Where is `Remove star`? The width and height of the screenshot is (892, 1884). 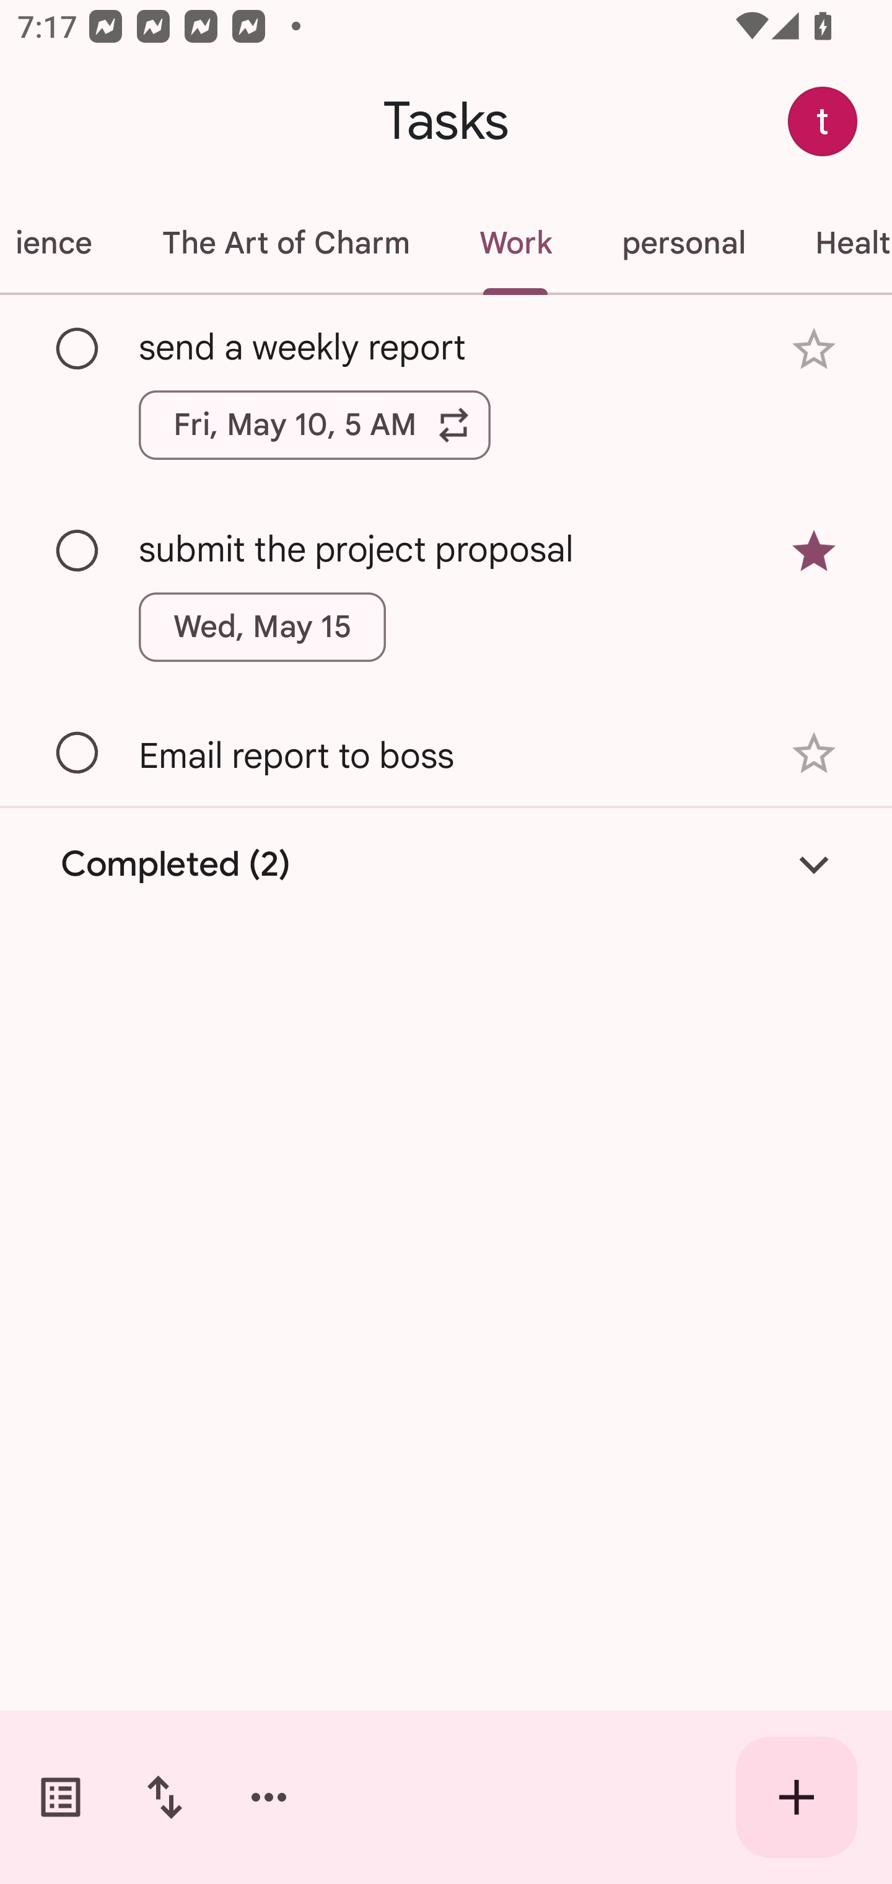 Remove star is located at coordinates (814, 550).